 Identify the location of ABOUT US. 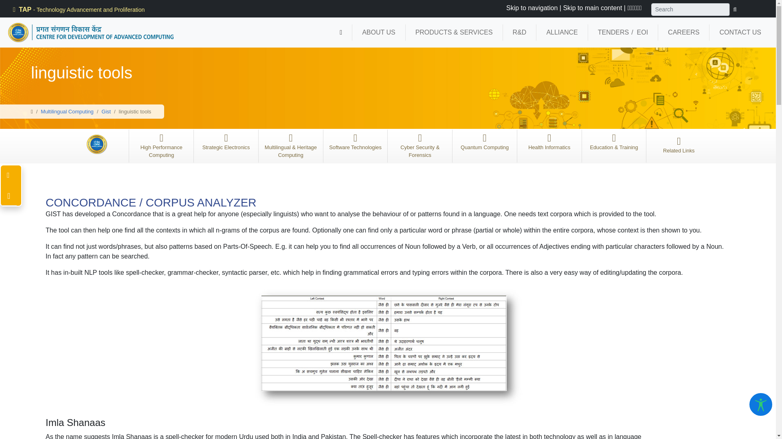
(379, 33).